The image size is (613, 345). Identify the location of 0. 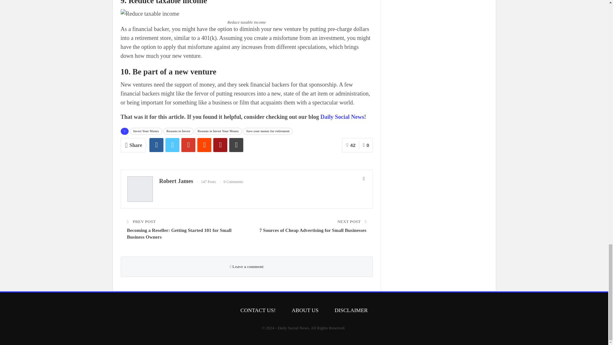
(366, 145).